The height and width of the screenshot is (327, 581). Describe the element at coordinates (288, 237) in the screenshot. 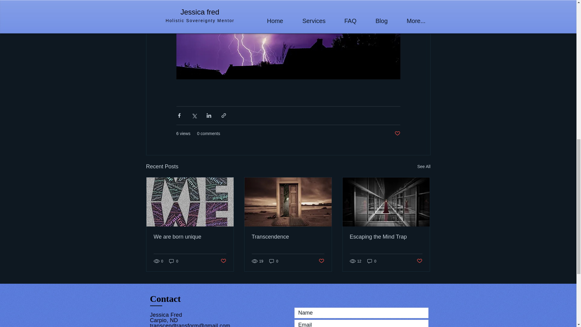

I see `Transcendence` at that location.